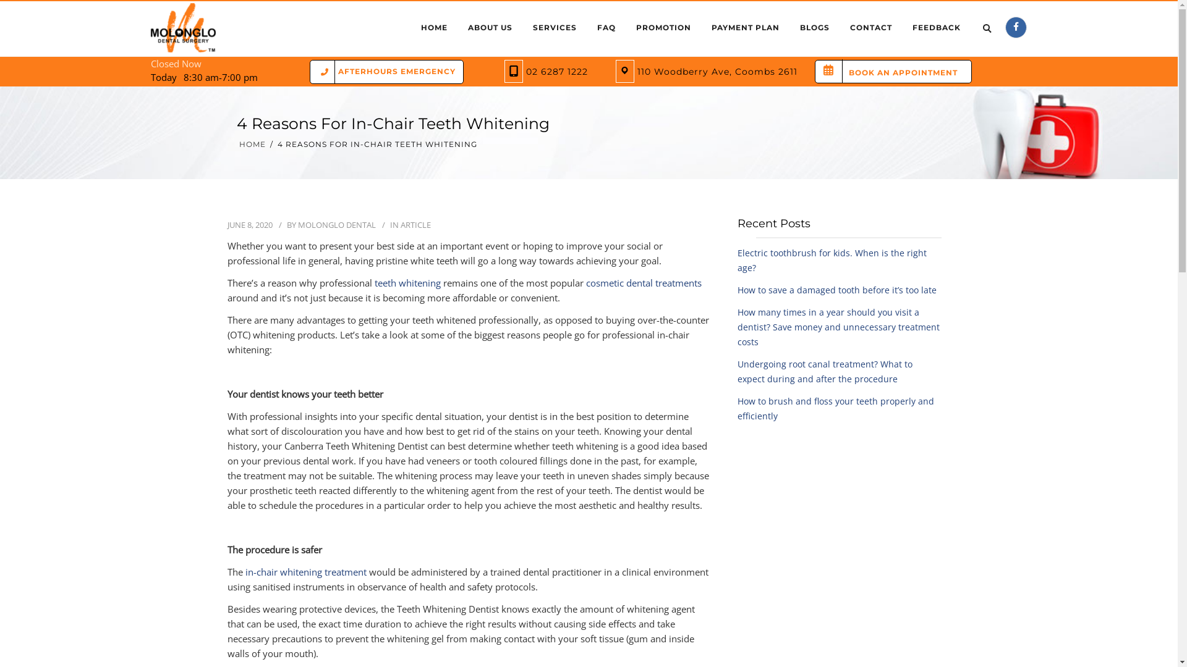 Image resolution: width=1187 pixels, height=667 pixels. I want to click on How to brush and floss your teeth properly and efficiently, so click(835, 409).